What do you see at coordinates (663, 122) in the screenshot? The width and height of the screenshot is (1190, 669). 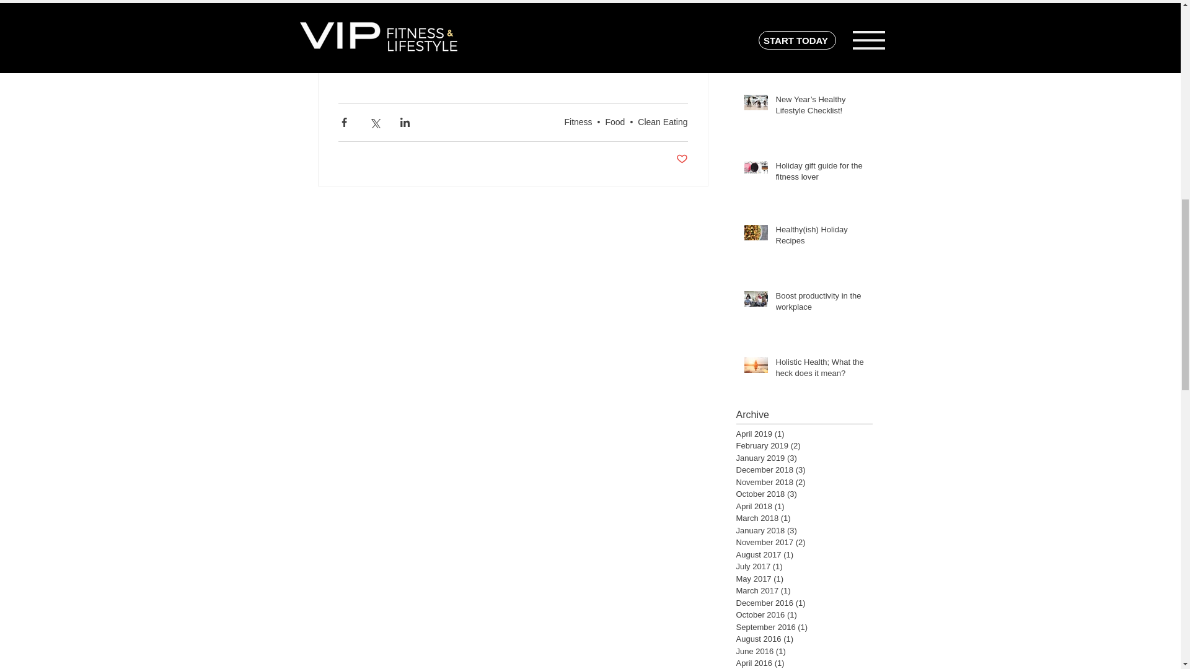 I see `Clean Eating` at bounding box center [663, 122].